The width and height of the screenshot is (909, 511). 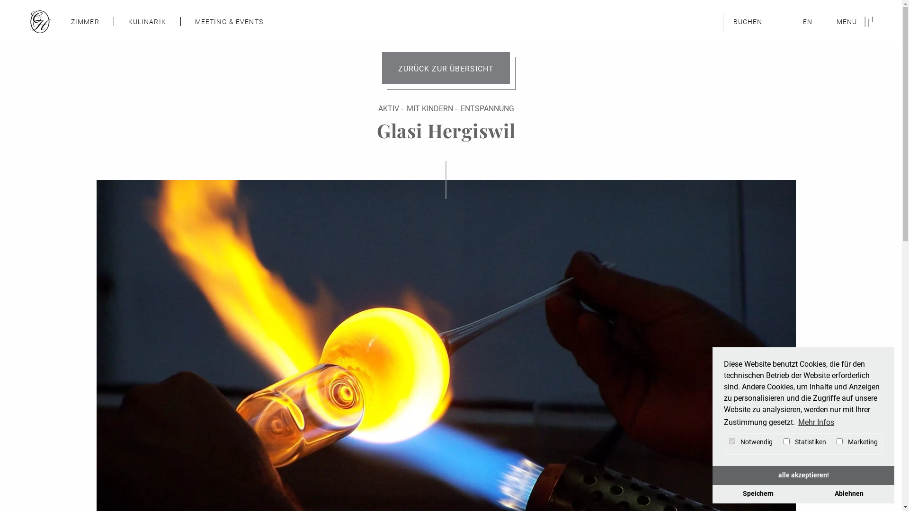 I want to click on KULINARIK, so click(x=147, y=22).